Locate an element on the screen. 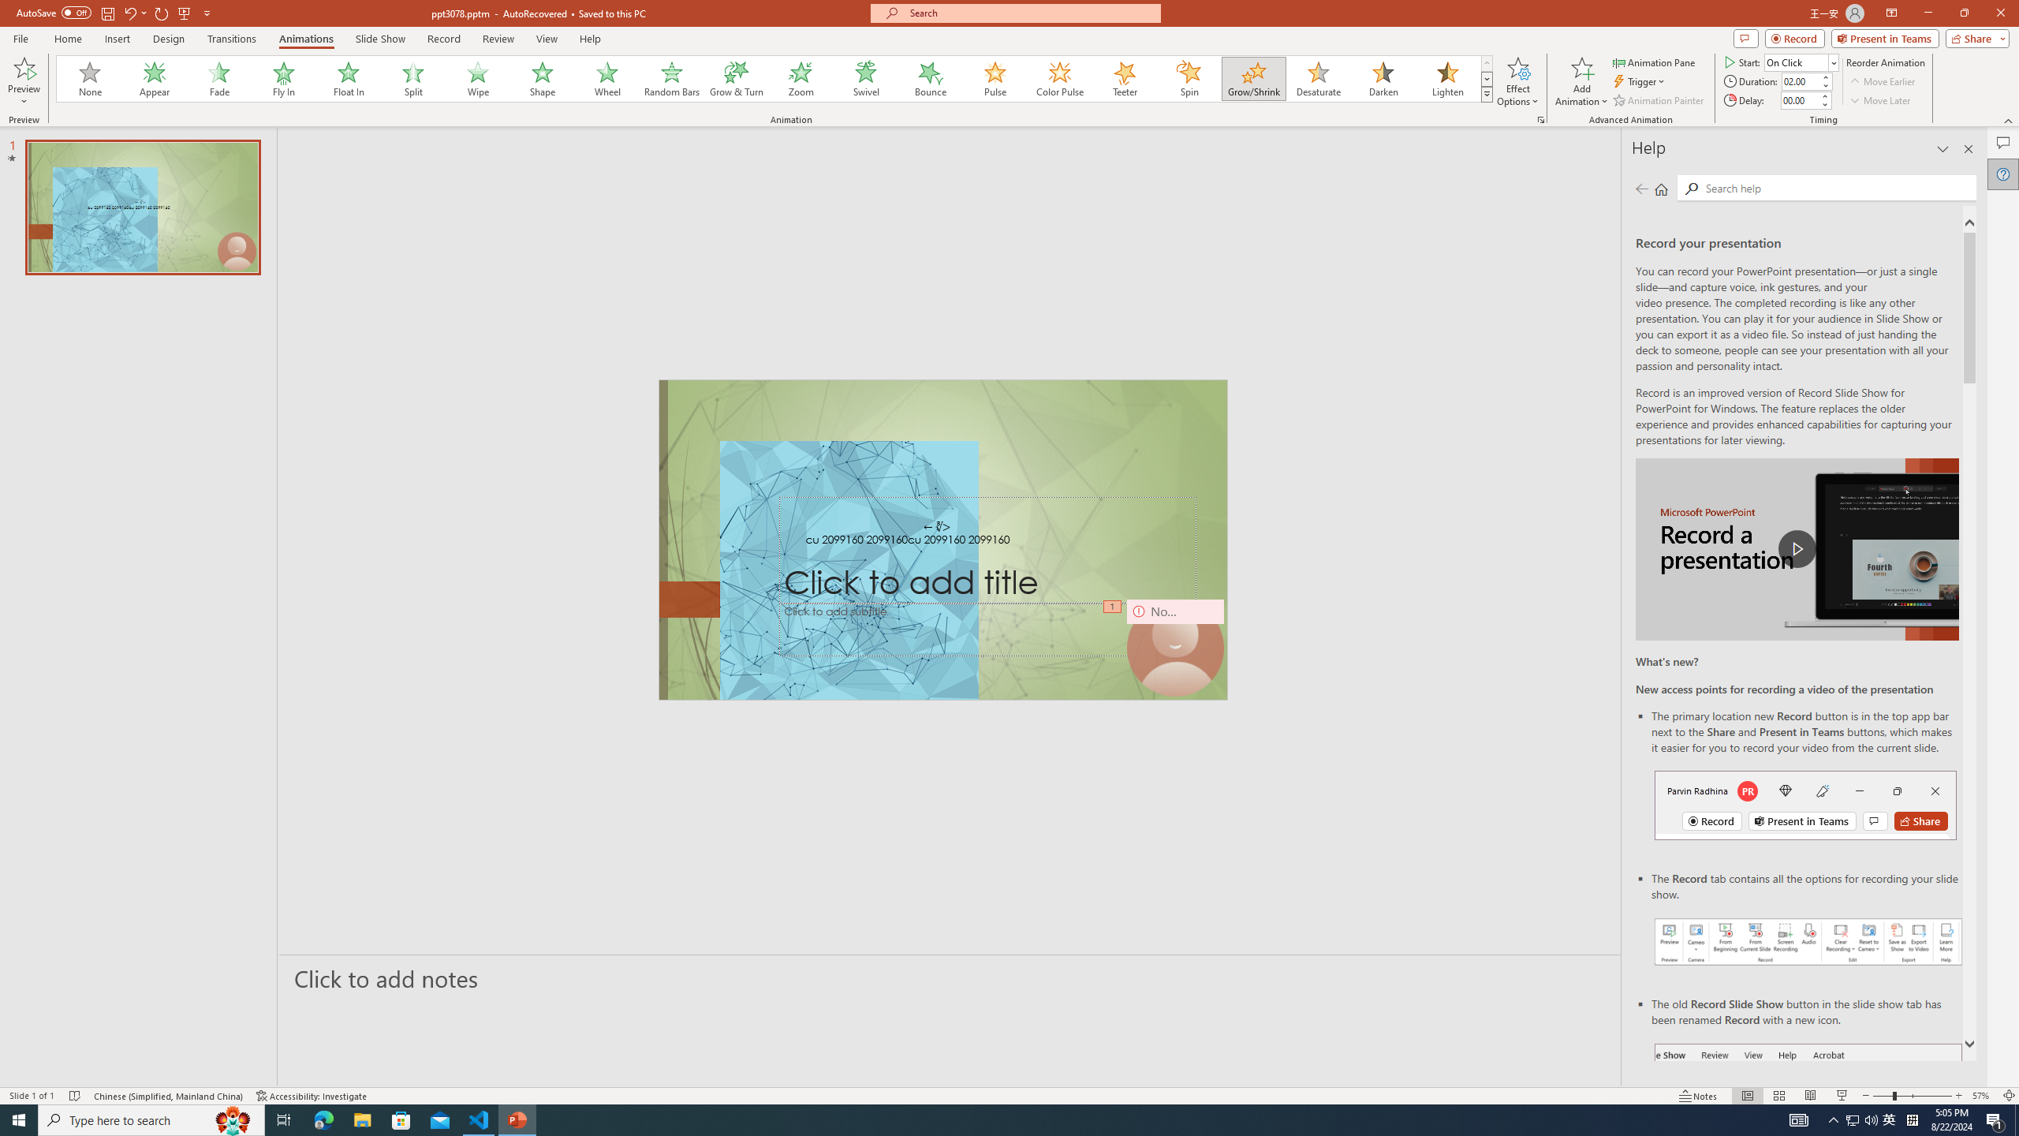 The width and height of the screenshot is (2019, 1136). None is located at coordinates (91, 79).